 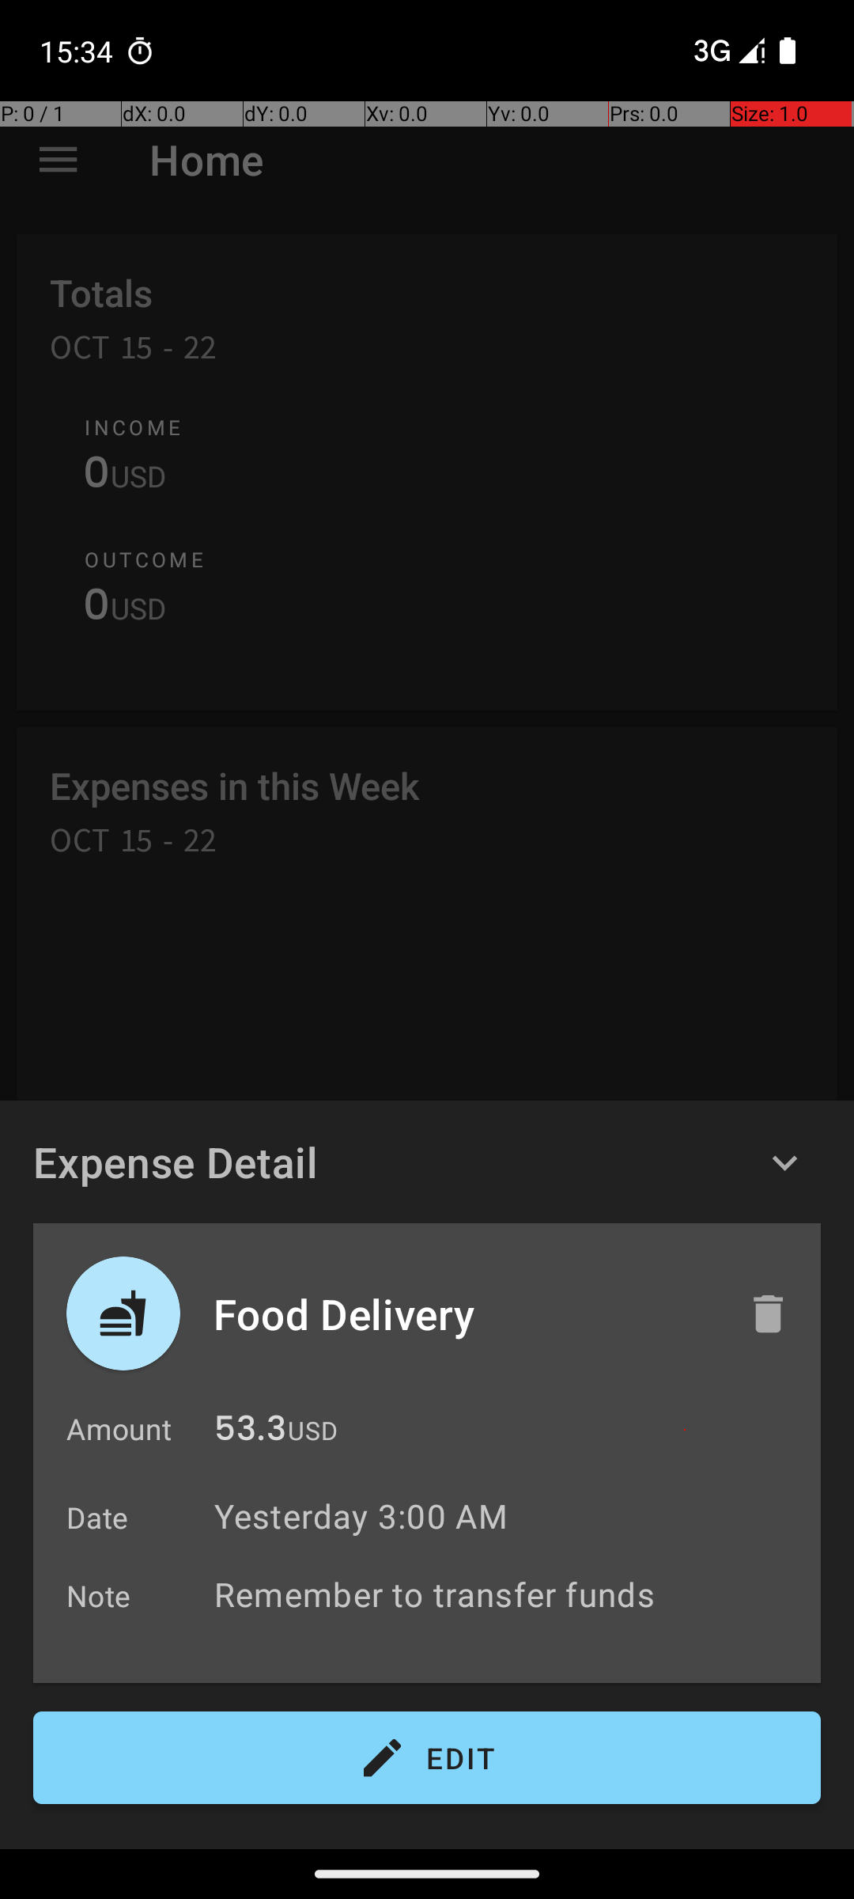 I want to click on 53.3, so click(x=250, y=1432).